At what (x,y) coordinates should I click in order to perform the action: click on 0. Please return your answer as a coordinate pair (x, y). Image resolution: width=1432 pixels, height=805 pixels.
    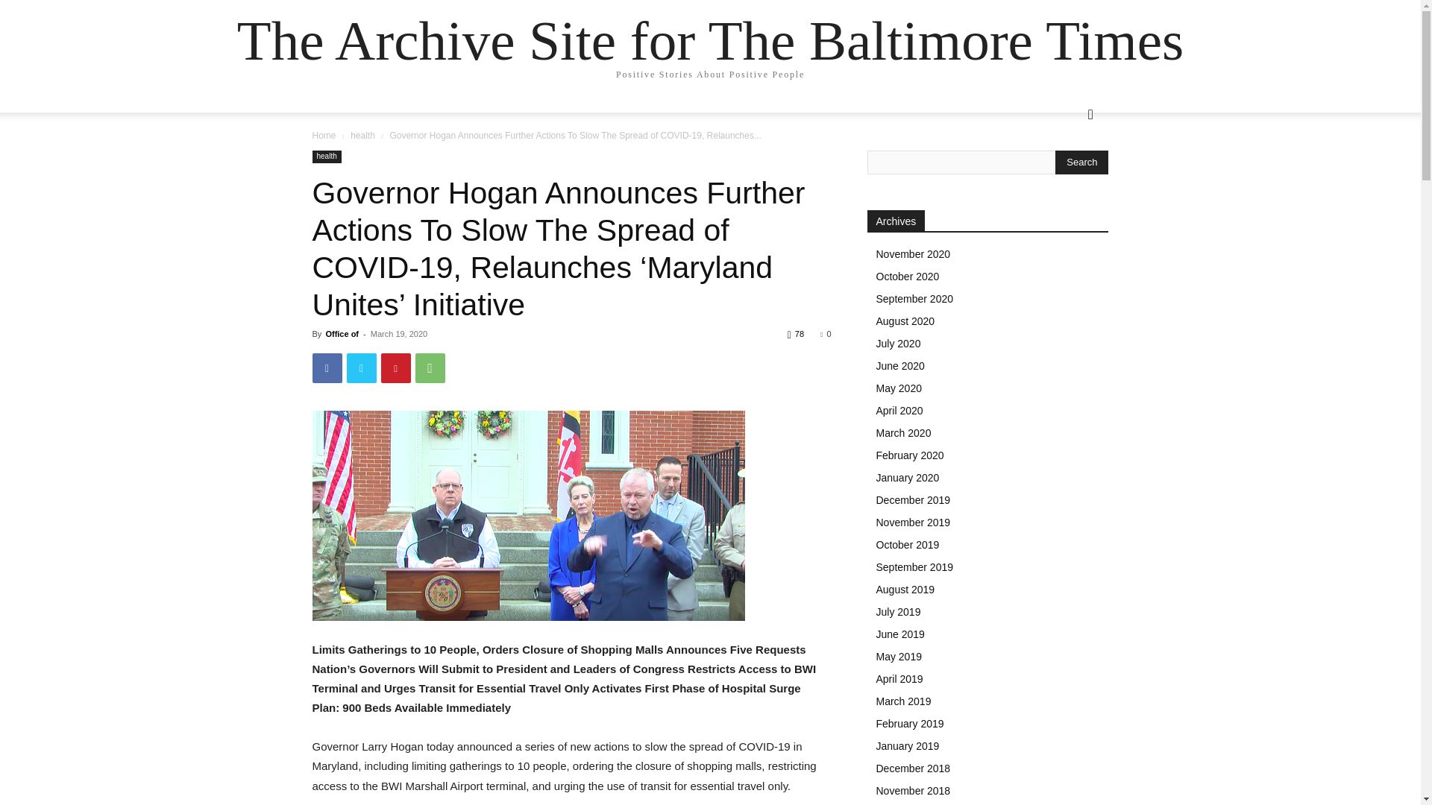
    Looking at the image, I should click on (825, 333).